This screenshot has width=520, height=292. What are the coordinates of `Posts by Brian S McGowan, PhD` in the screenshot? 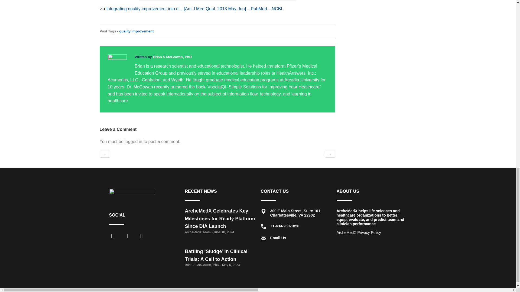 It's located at (172, 57).